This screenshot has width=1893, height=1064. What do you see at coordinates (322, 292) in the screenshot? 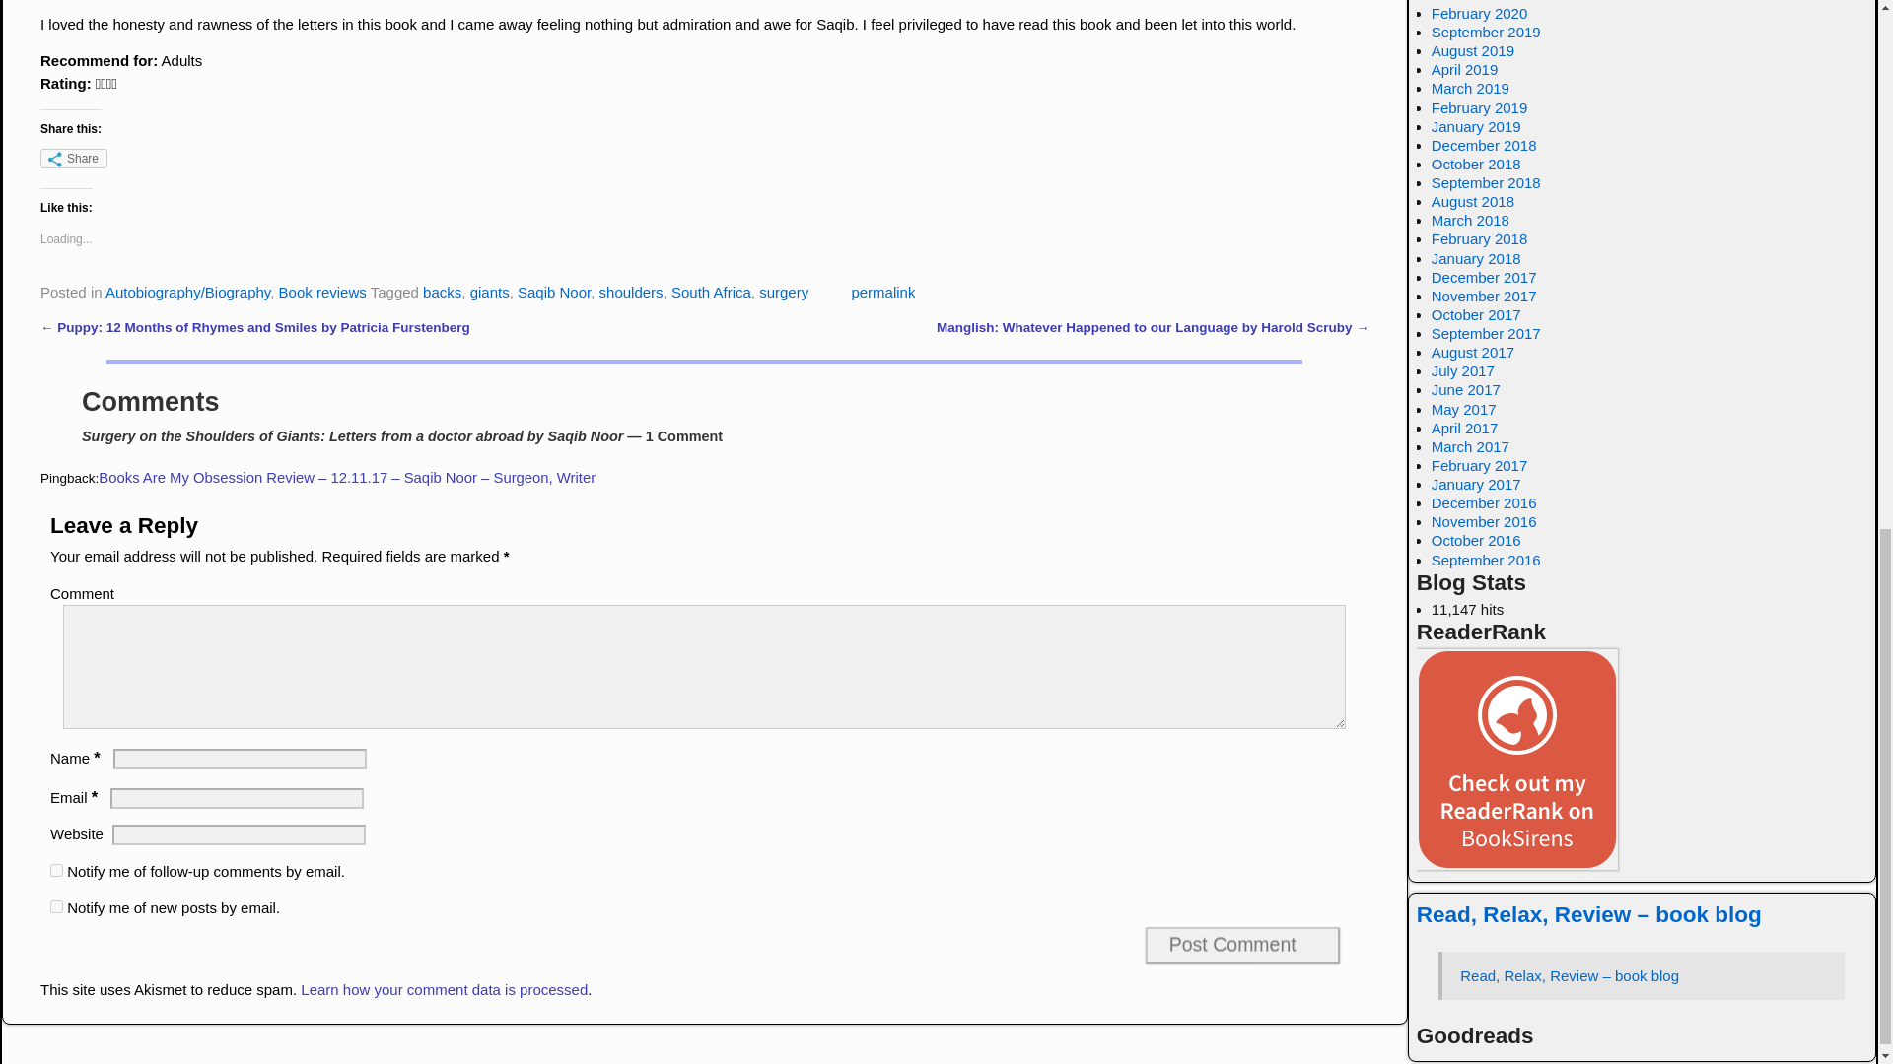
I see `Book reviews` at bounding box center [322, 292].